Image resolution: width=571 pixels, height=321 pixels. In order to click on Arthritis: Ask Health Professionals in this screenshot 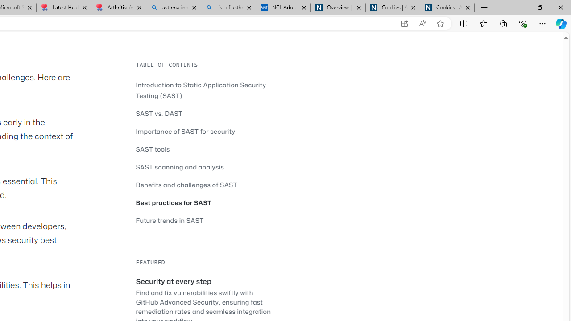, I will do `click(118, 8)`.